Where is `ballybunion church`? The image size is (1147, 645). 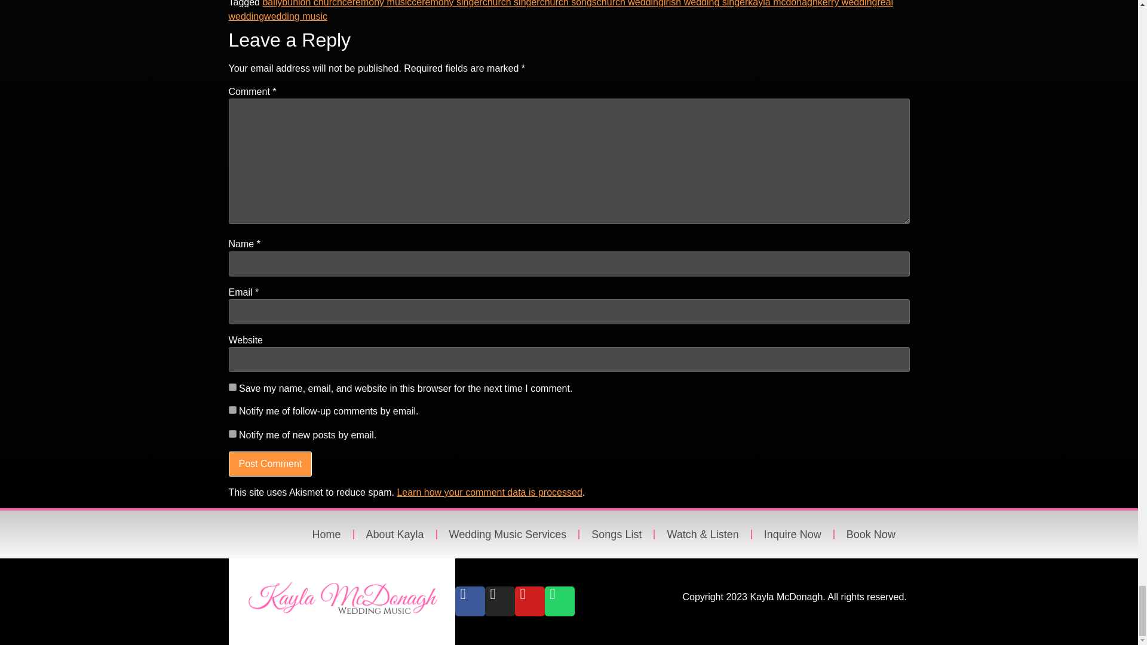 ballybunion church is located at coordinates (302, 4).